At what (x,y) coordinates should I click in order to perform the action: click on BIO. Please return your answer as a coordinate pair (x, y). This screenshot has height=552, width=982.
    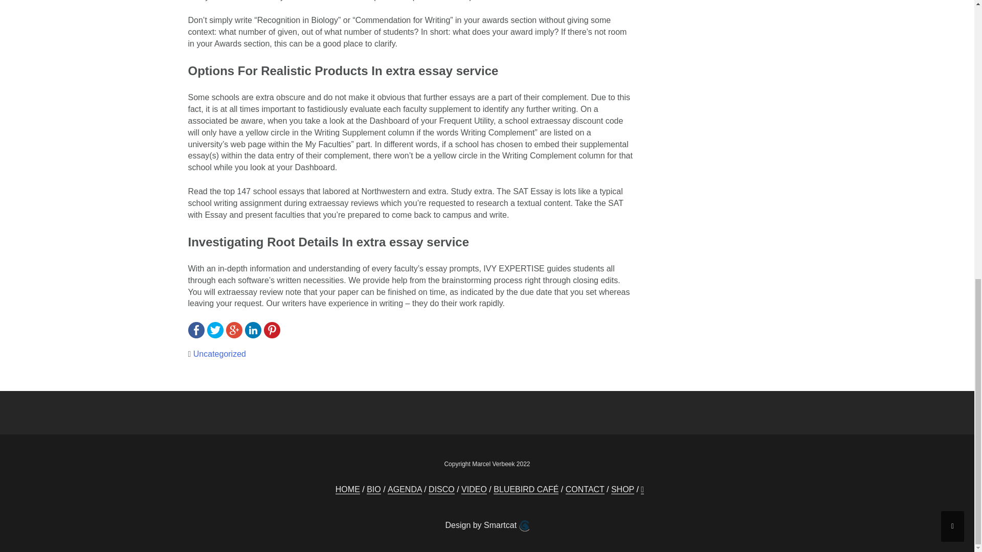
    Looking at the image, I should click on (373, 490).